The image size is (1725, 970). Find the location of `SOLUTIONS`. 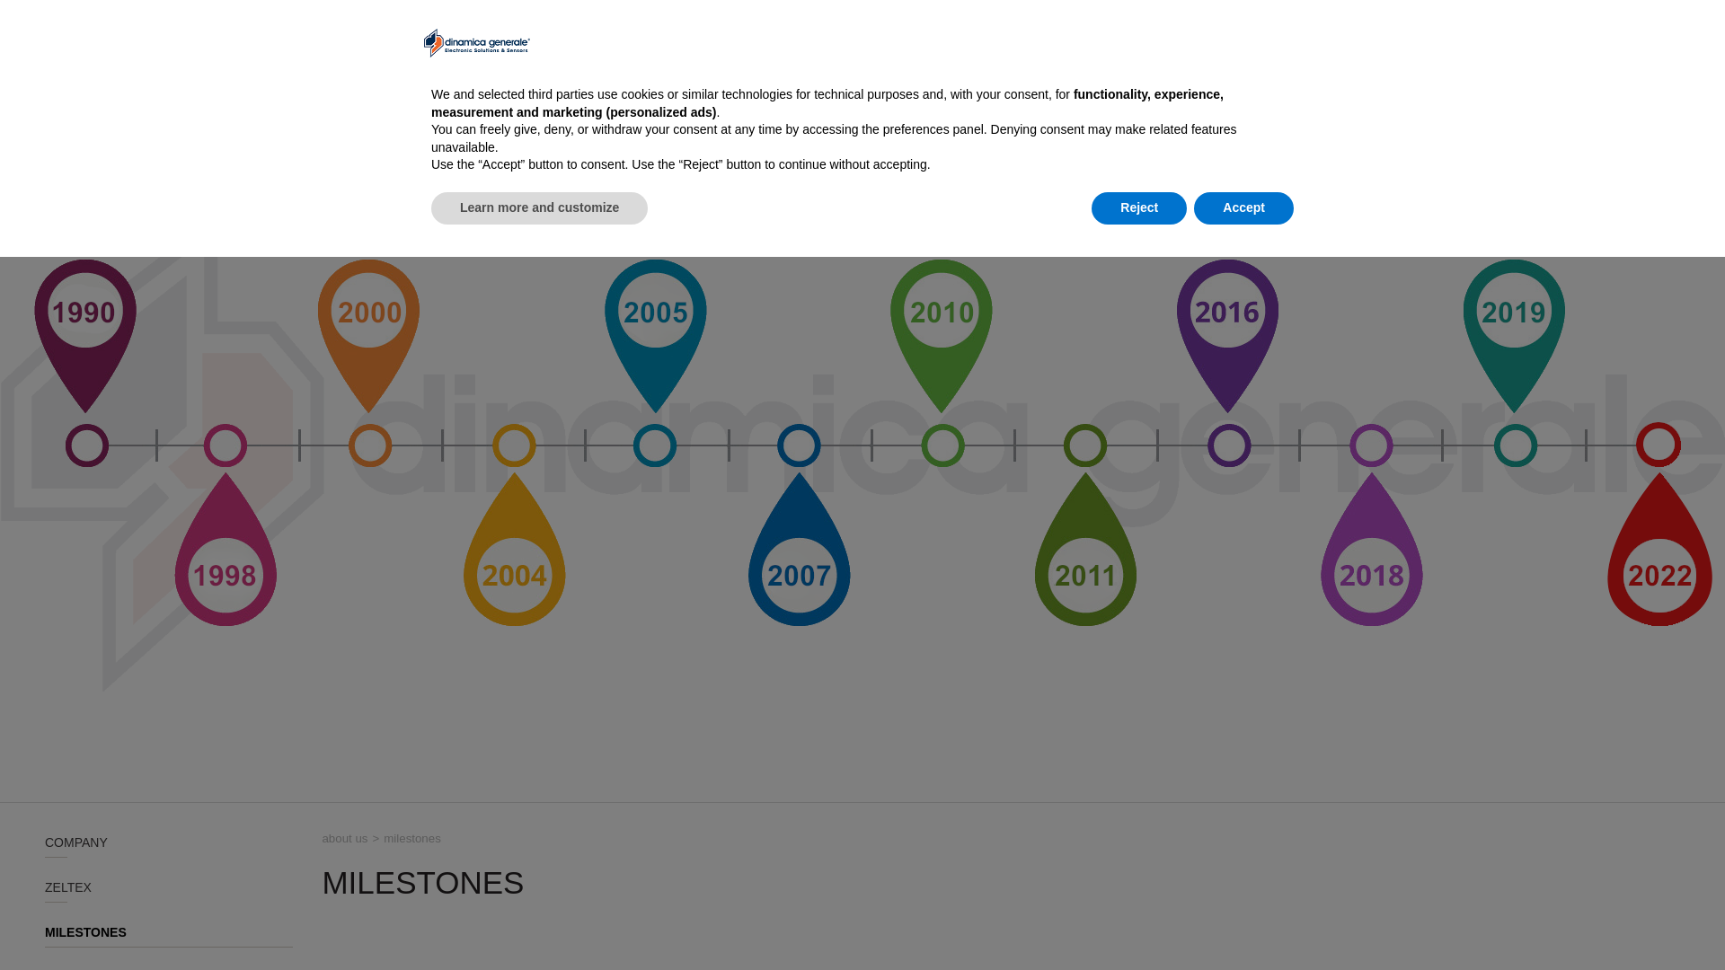

SOLUTIONS is located at coordinates (1068, 60).